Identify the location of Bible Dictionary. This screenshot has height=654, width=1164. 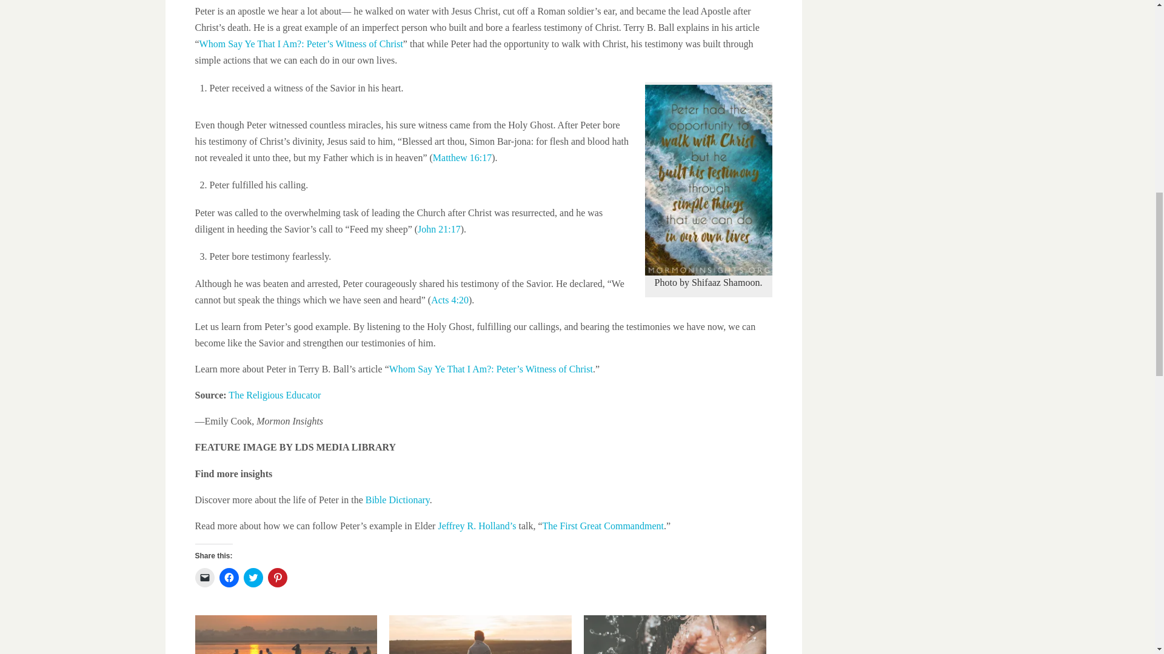
(397, 499).